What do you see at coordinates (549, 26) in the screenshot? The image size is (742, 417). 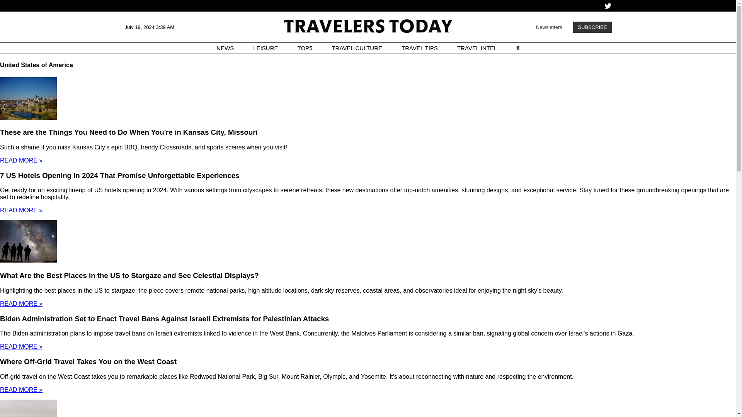 I see `Newsletters` at bounding box center [549, 26].